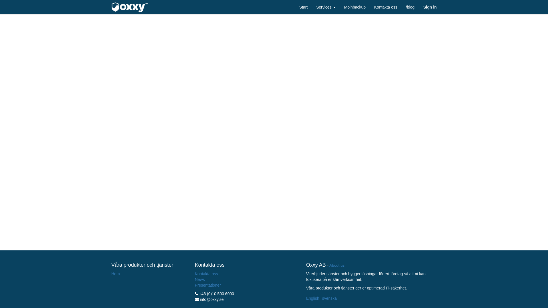 Image resolution: width=548 pixels, height=308 pixels. I want to click on About us, so click(337, 265).